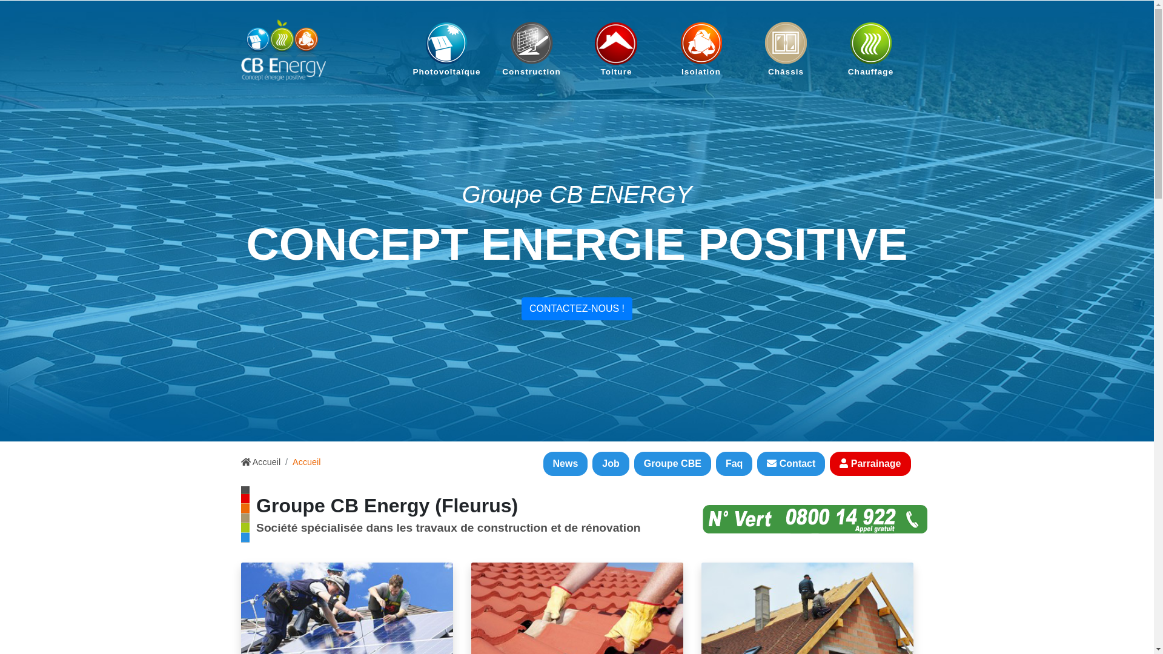 The height and width of the screenshot is (654, 1163). What do you see at coordinates (577, 309) in the screenshot?
I see `CONTACTEZ-NOUS !` at bounding box center [577, 309].